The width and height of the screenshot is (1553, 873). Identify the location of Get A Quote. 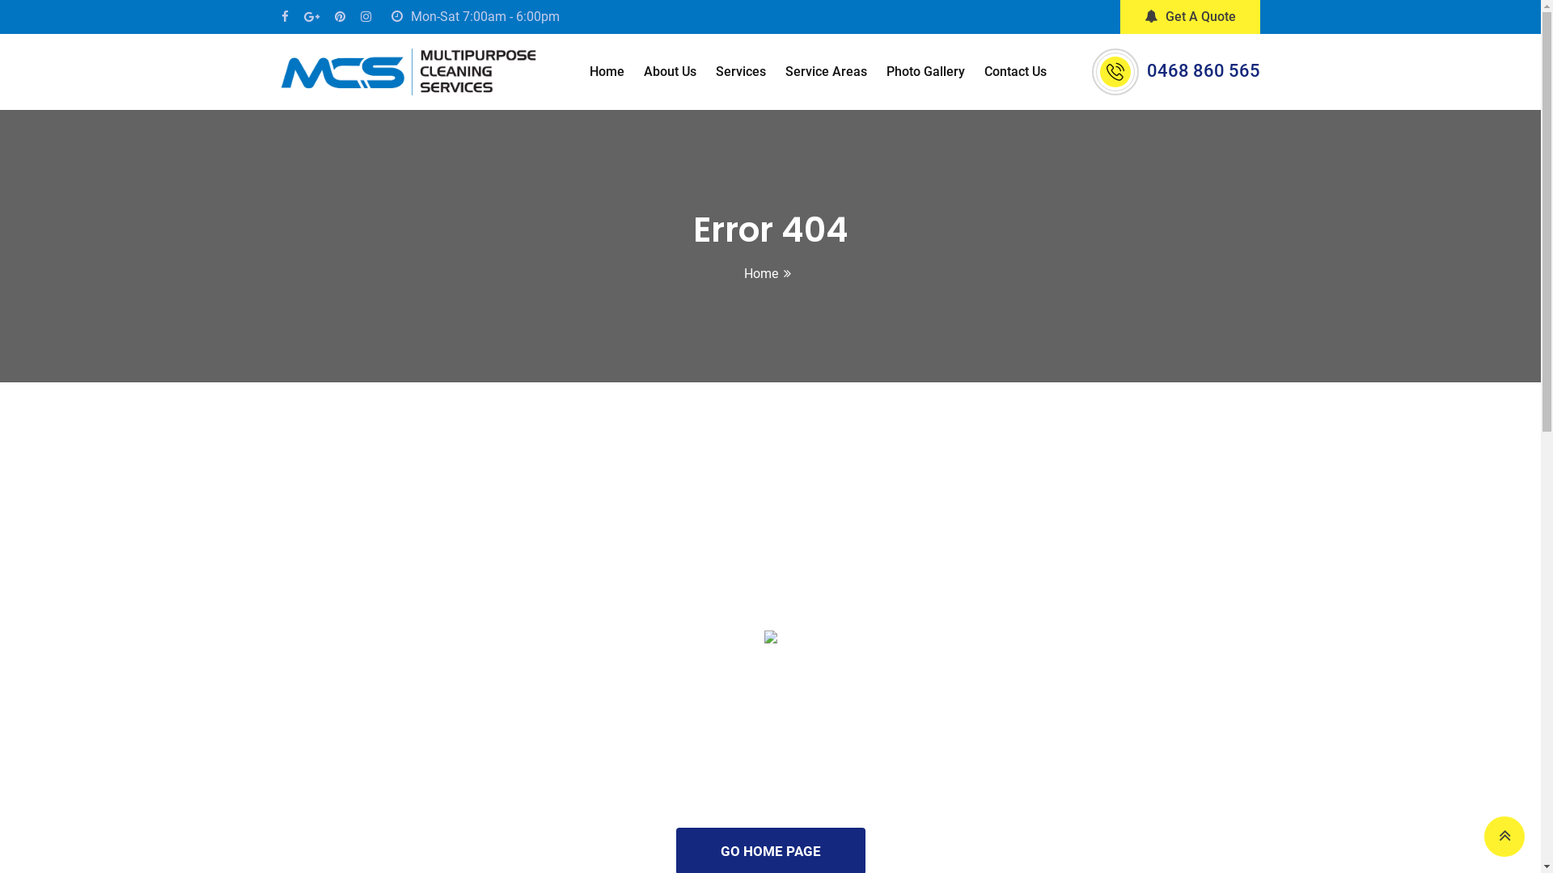
(1189, 17).